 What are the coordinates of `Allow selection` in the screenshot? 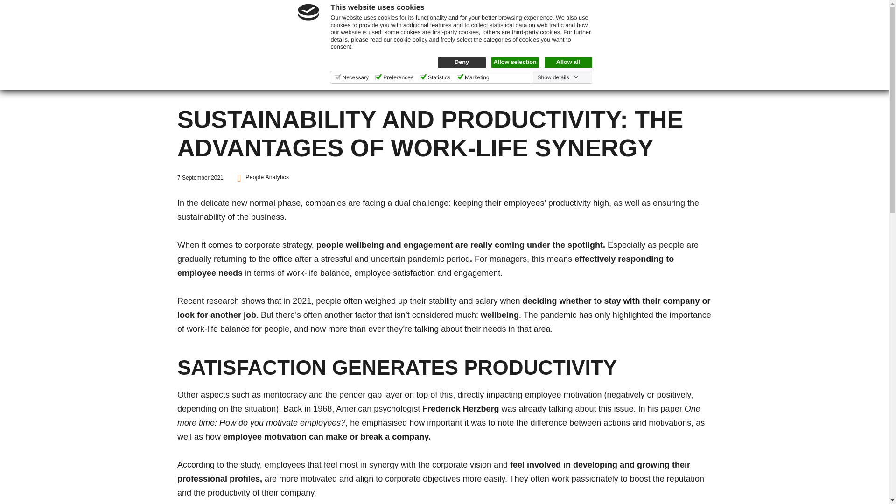 It's located at (514, 63).